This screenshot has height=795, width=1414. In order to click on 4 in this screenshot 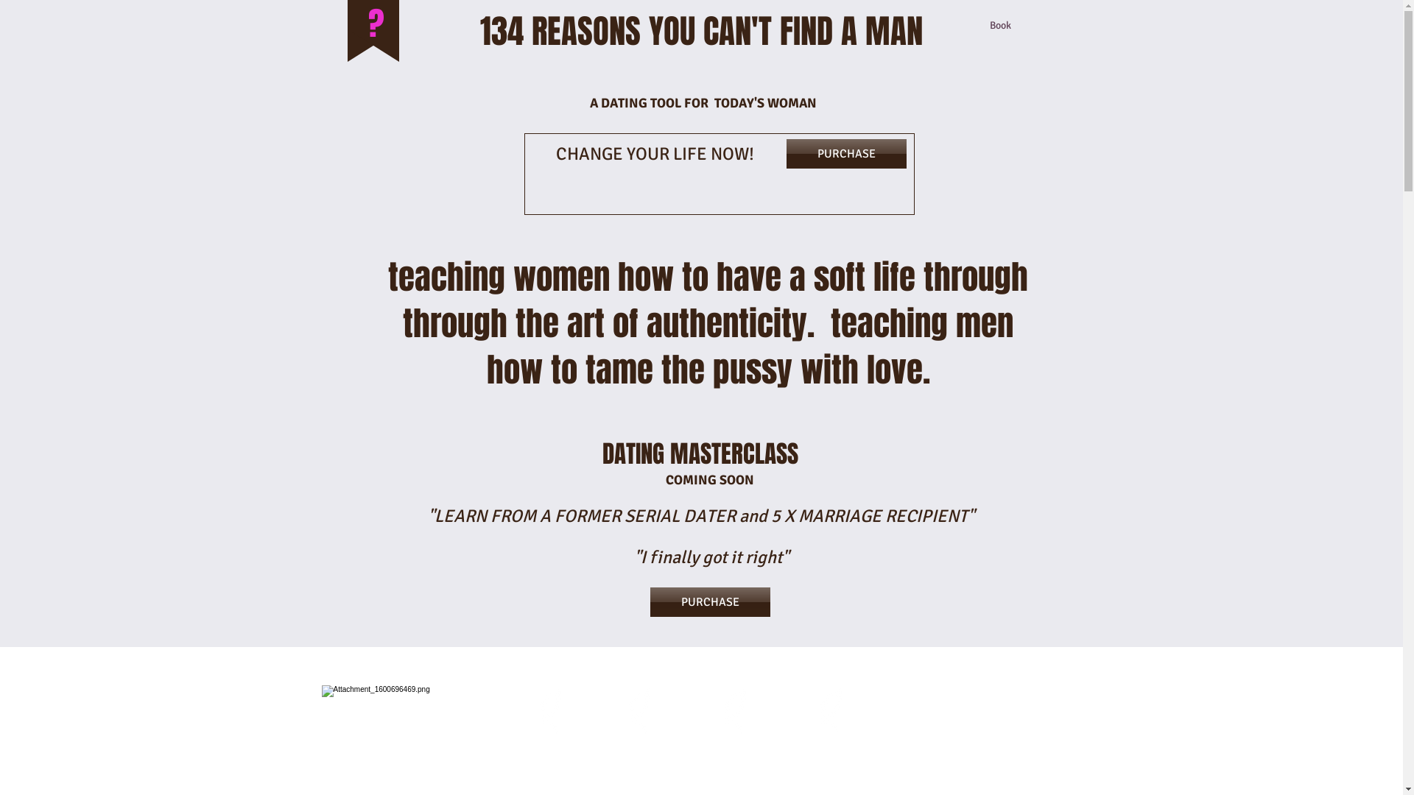, I will do `click(831, 766)`.